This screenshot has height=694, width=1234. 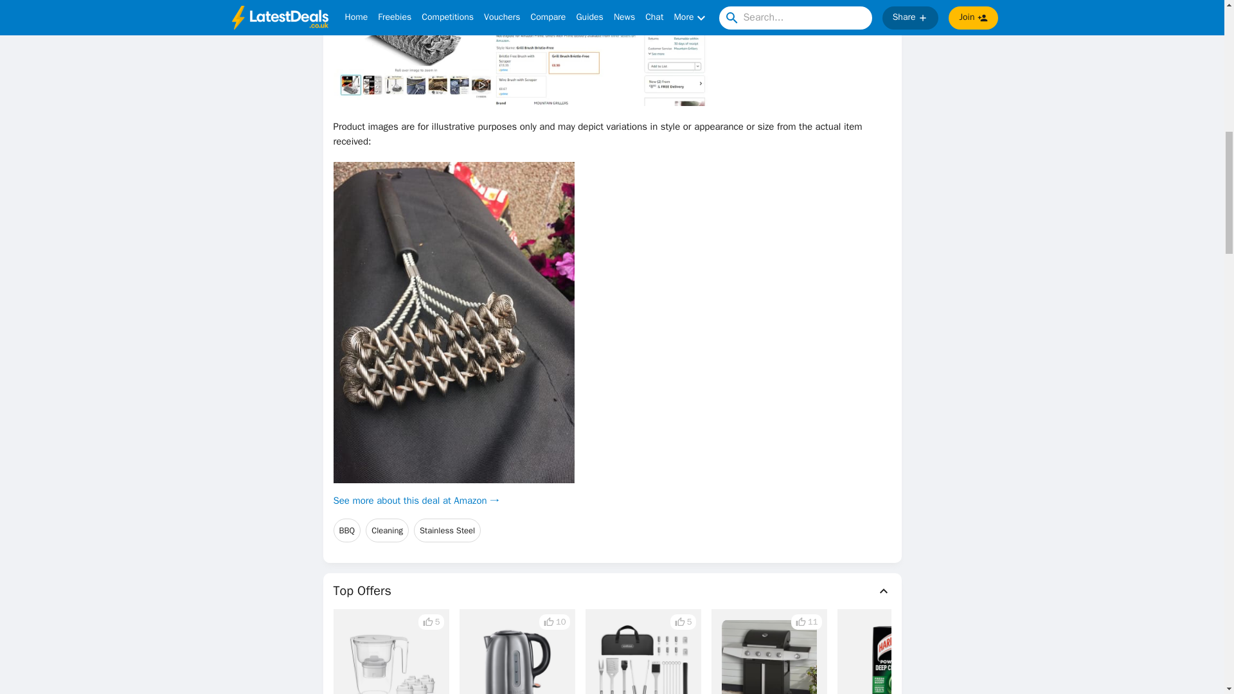 I want to click on Cleaning, so click(x=387, y=529).